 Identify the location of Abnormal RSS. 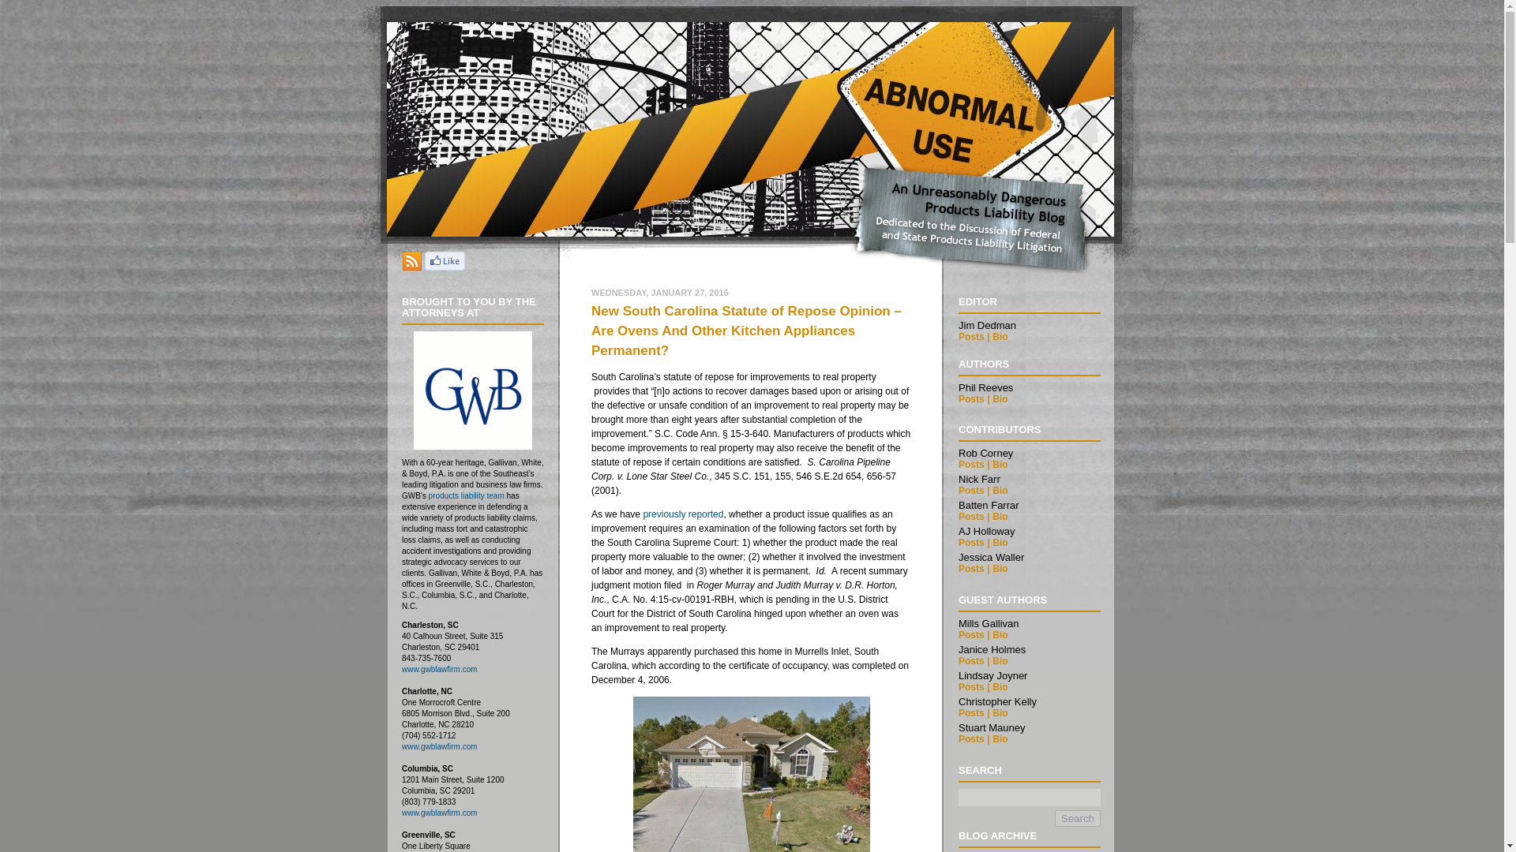
(412, 266).